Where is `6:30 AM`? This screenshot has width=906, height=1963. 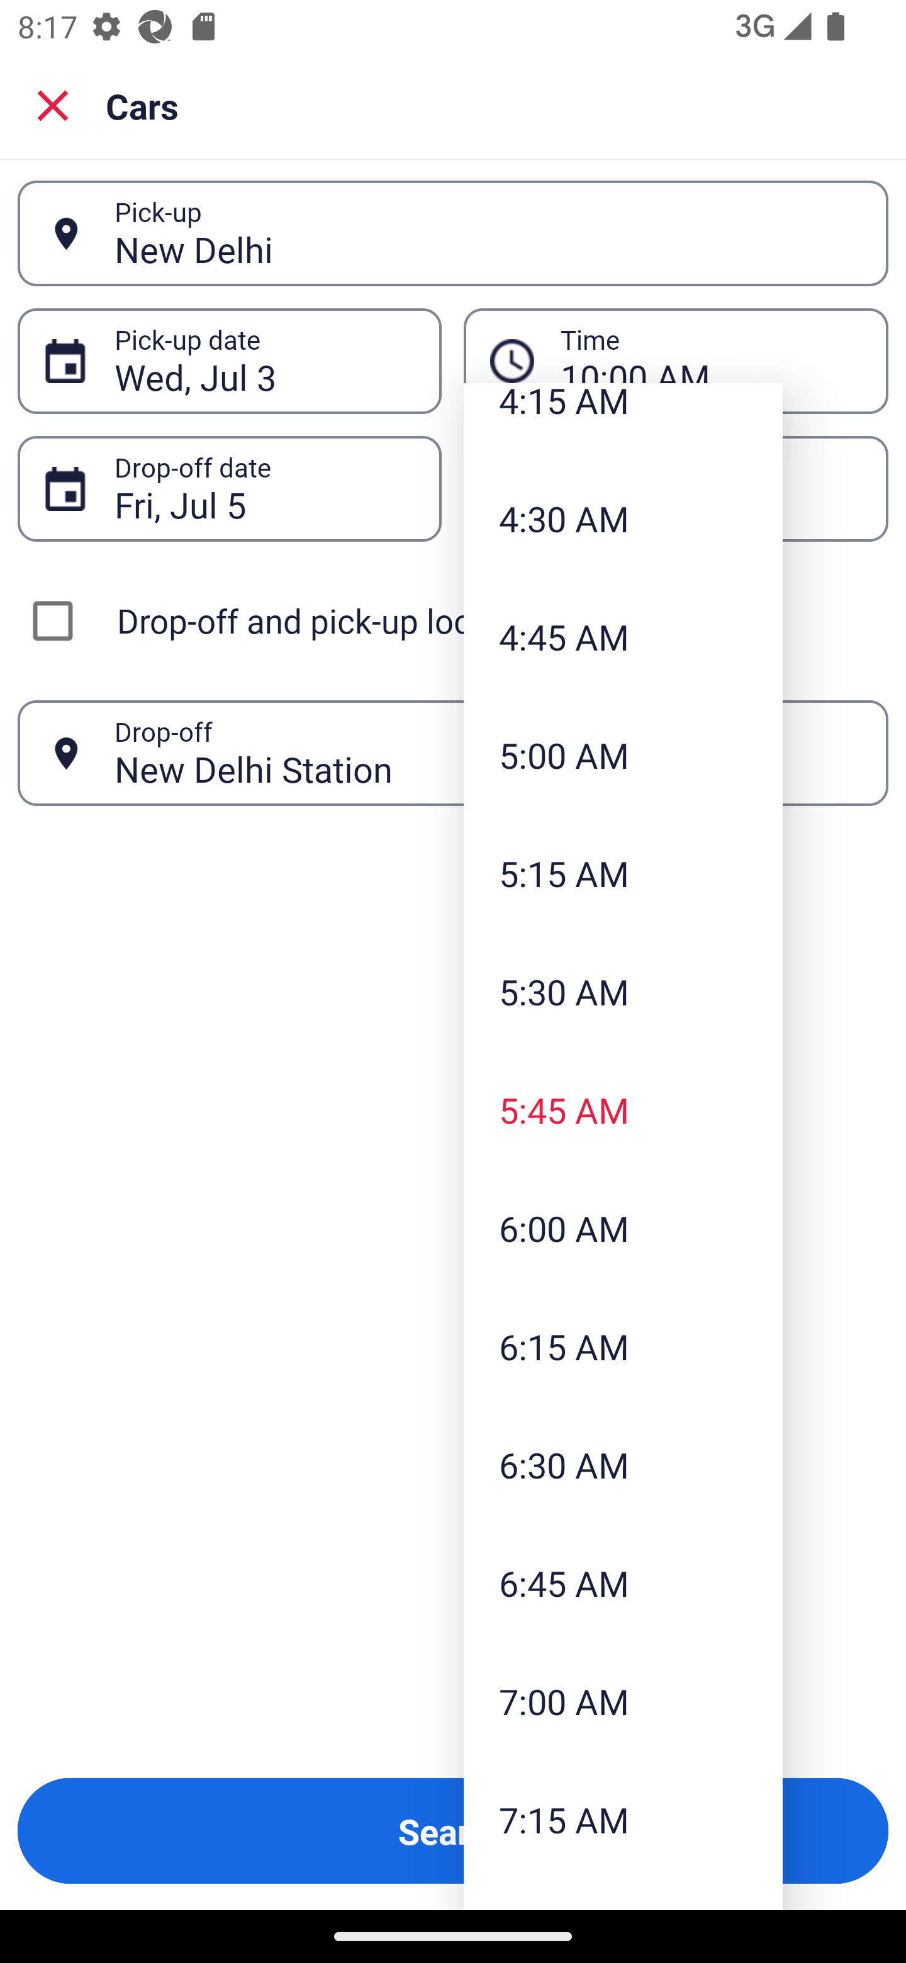
6:30 AM is located at coordinates (623, 1464).